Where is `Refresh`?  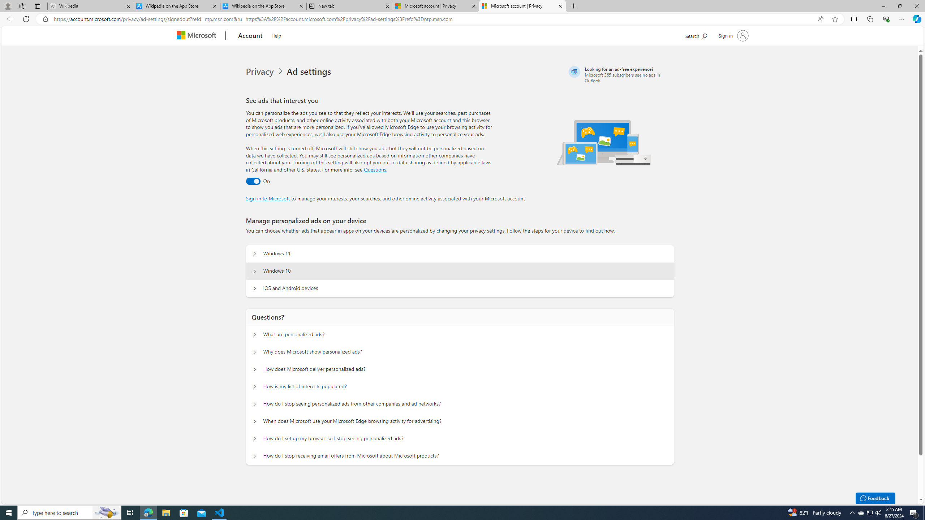
Refresh is located at coordinates (26, 19).